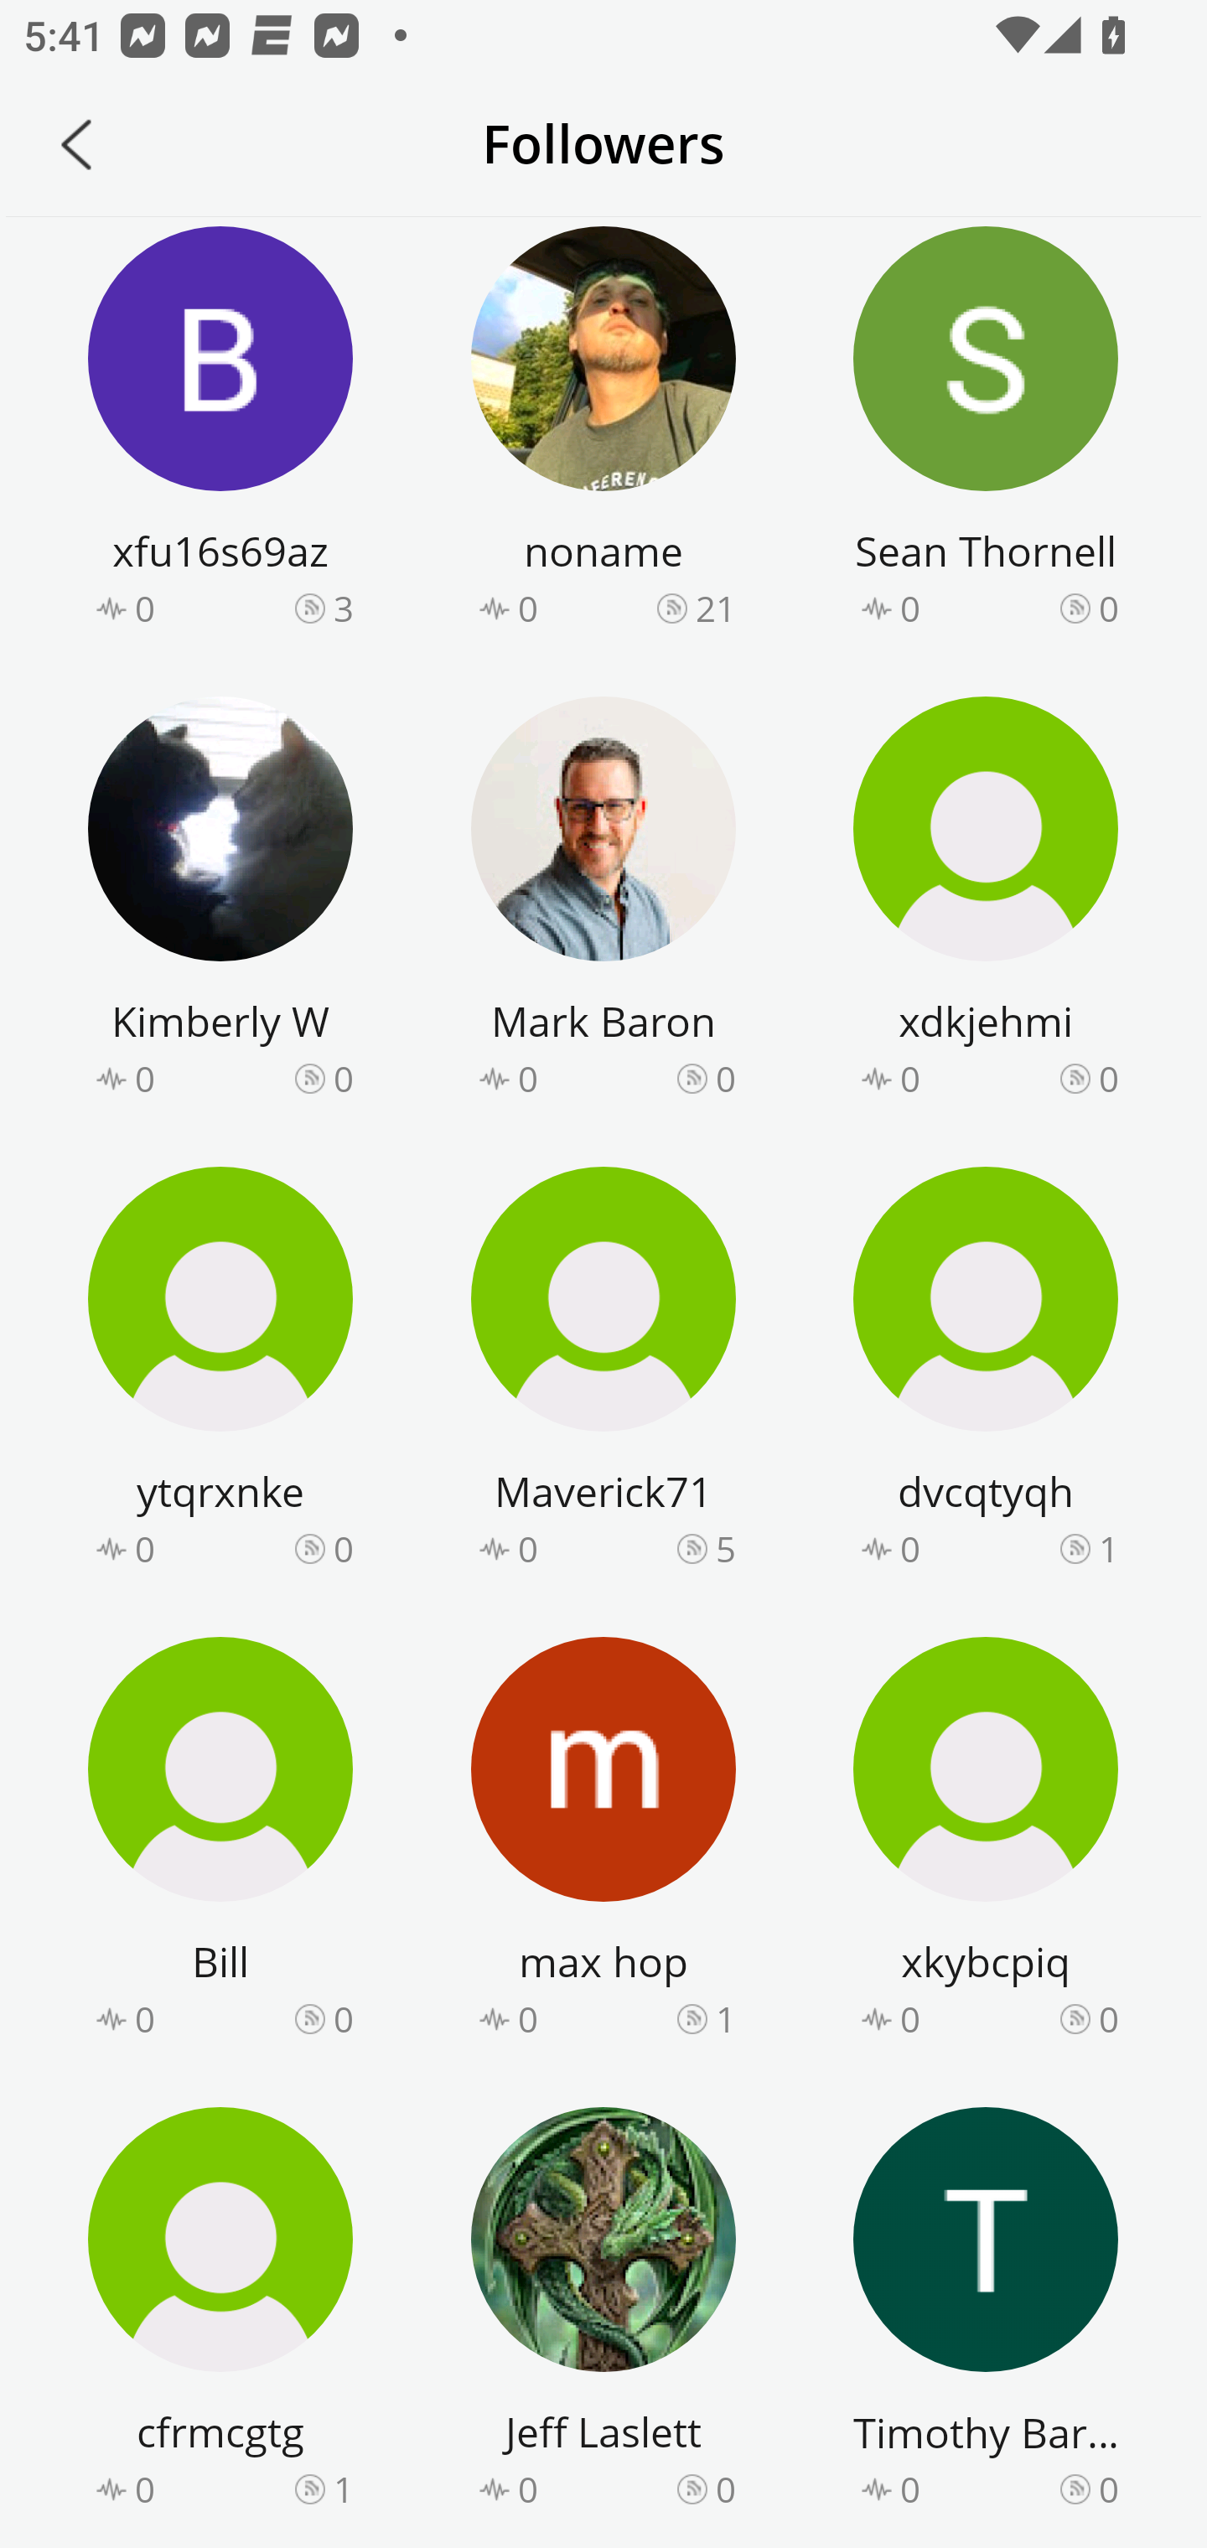 The image size is (1207, 2548). Describe the element at coordinates (220, 2312) in the screenshot. I see `cfrmcgtg 0 1` at that location.